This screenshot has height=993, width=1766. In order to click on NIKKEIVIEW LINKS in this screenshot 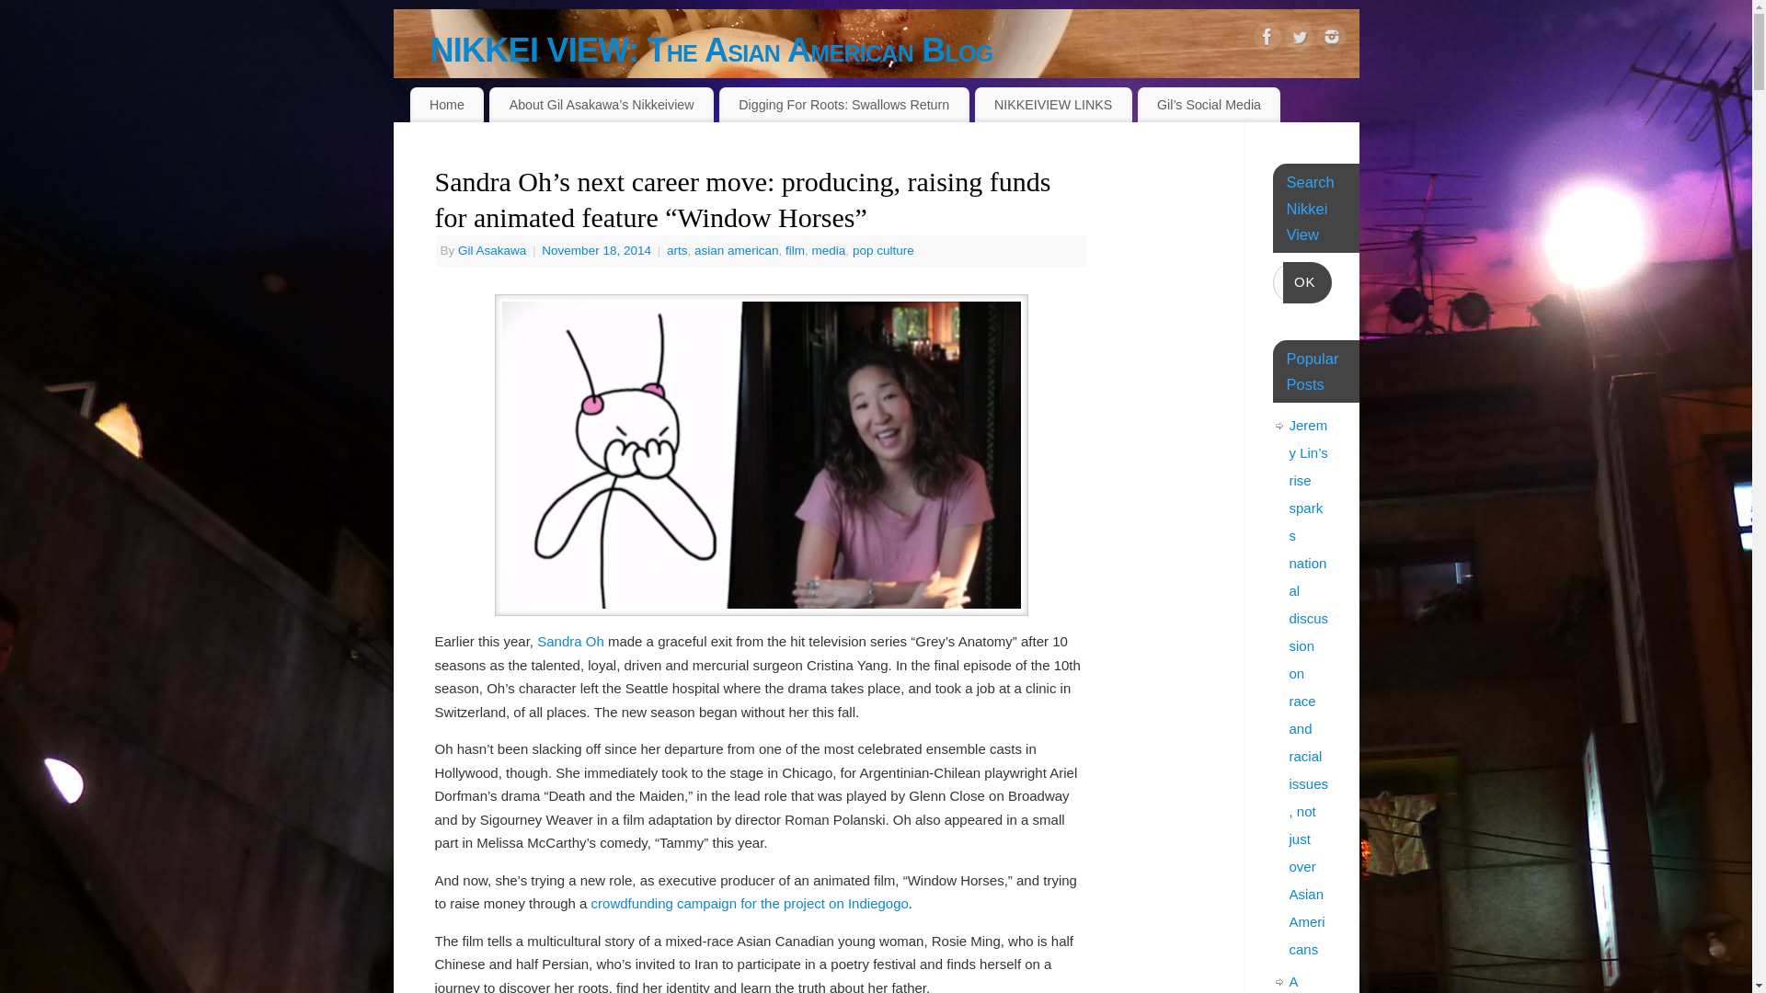, I will do `click(1052, 105)`.